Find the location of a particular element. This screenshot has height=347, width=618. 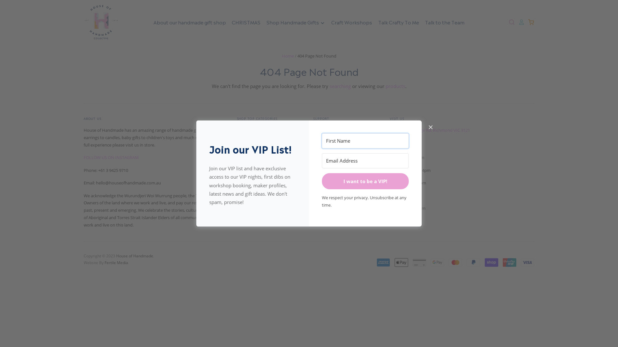

73 Bridge Rd, Richmond VIC 3121 is located at coordinates (438, 130).